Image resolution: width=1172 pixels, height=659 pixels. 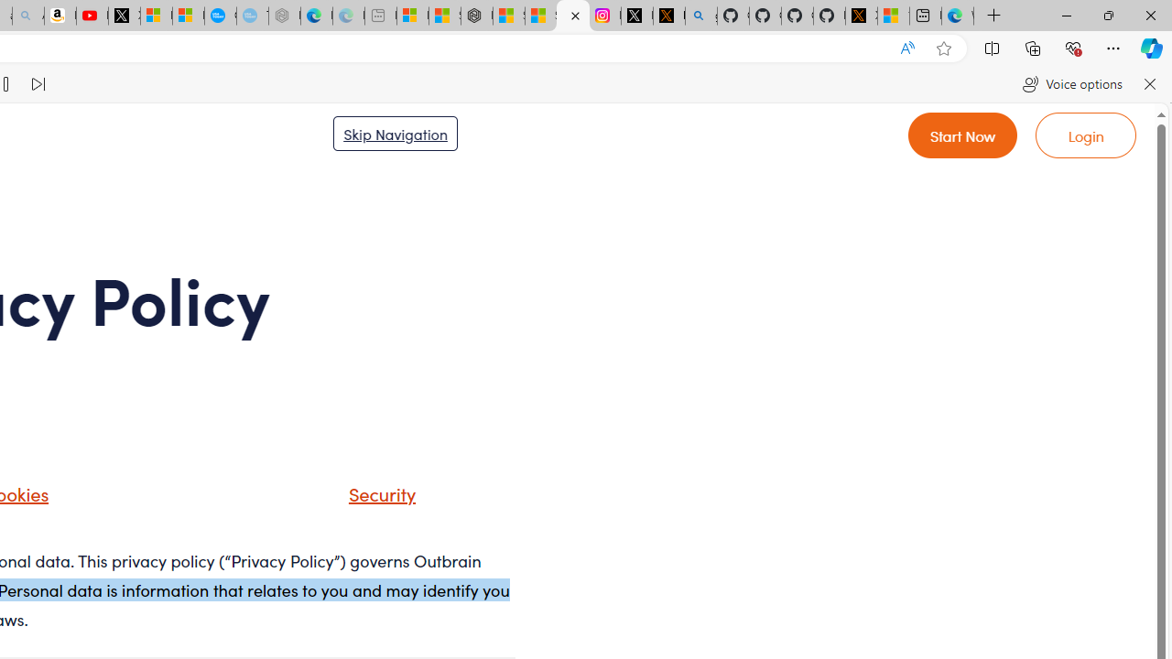 I want to click on Welcome to Microsoft Edge, so click(x=958, y=16).